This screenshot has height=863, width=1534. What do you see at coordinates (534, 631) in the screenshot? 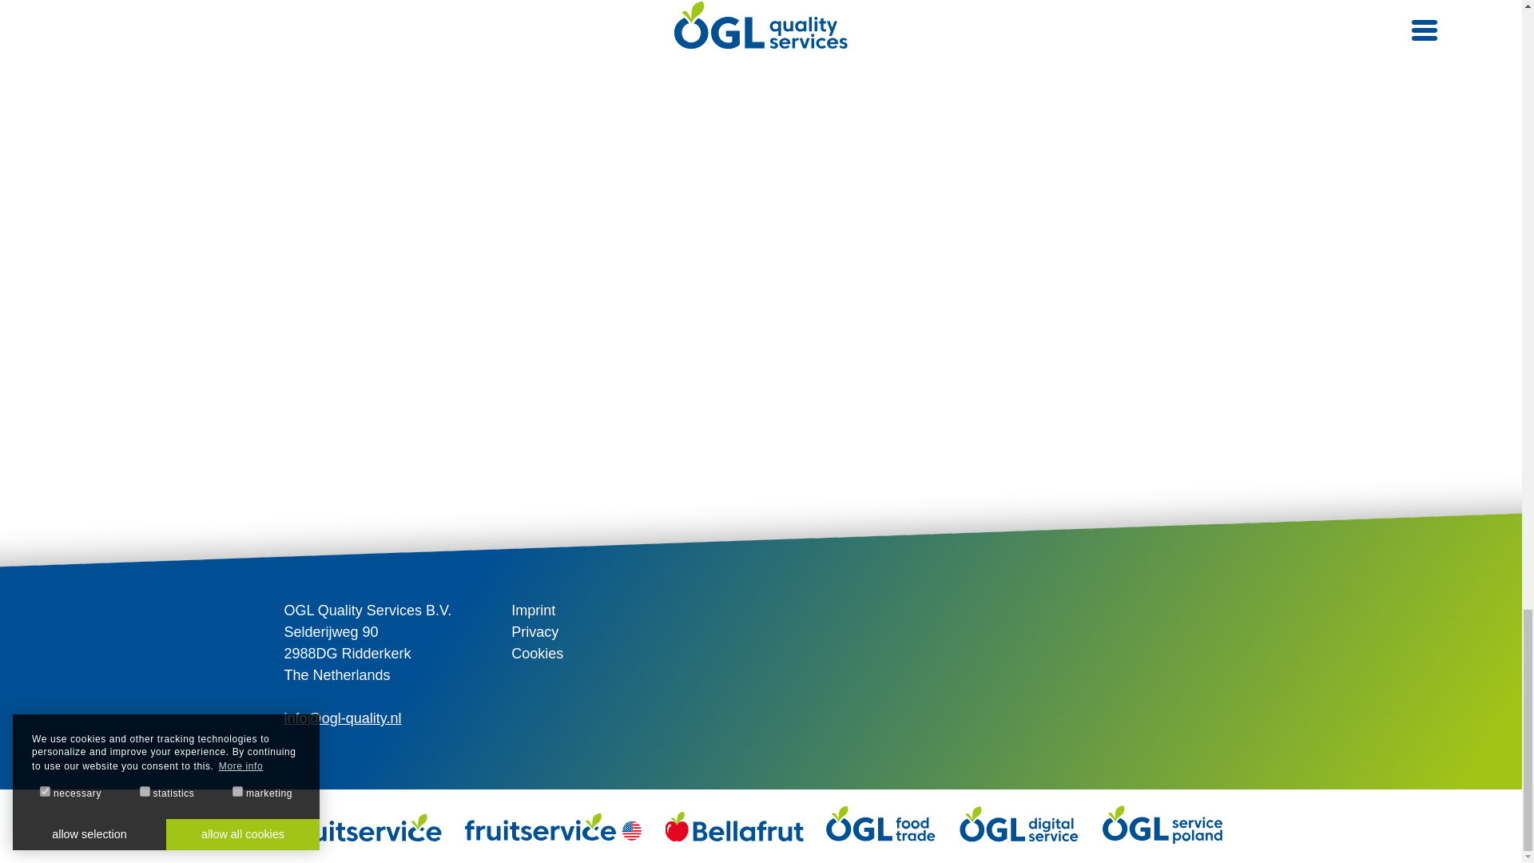
I see `Privacy` at bounding box center [534, 631].